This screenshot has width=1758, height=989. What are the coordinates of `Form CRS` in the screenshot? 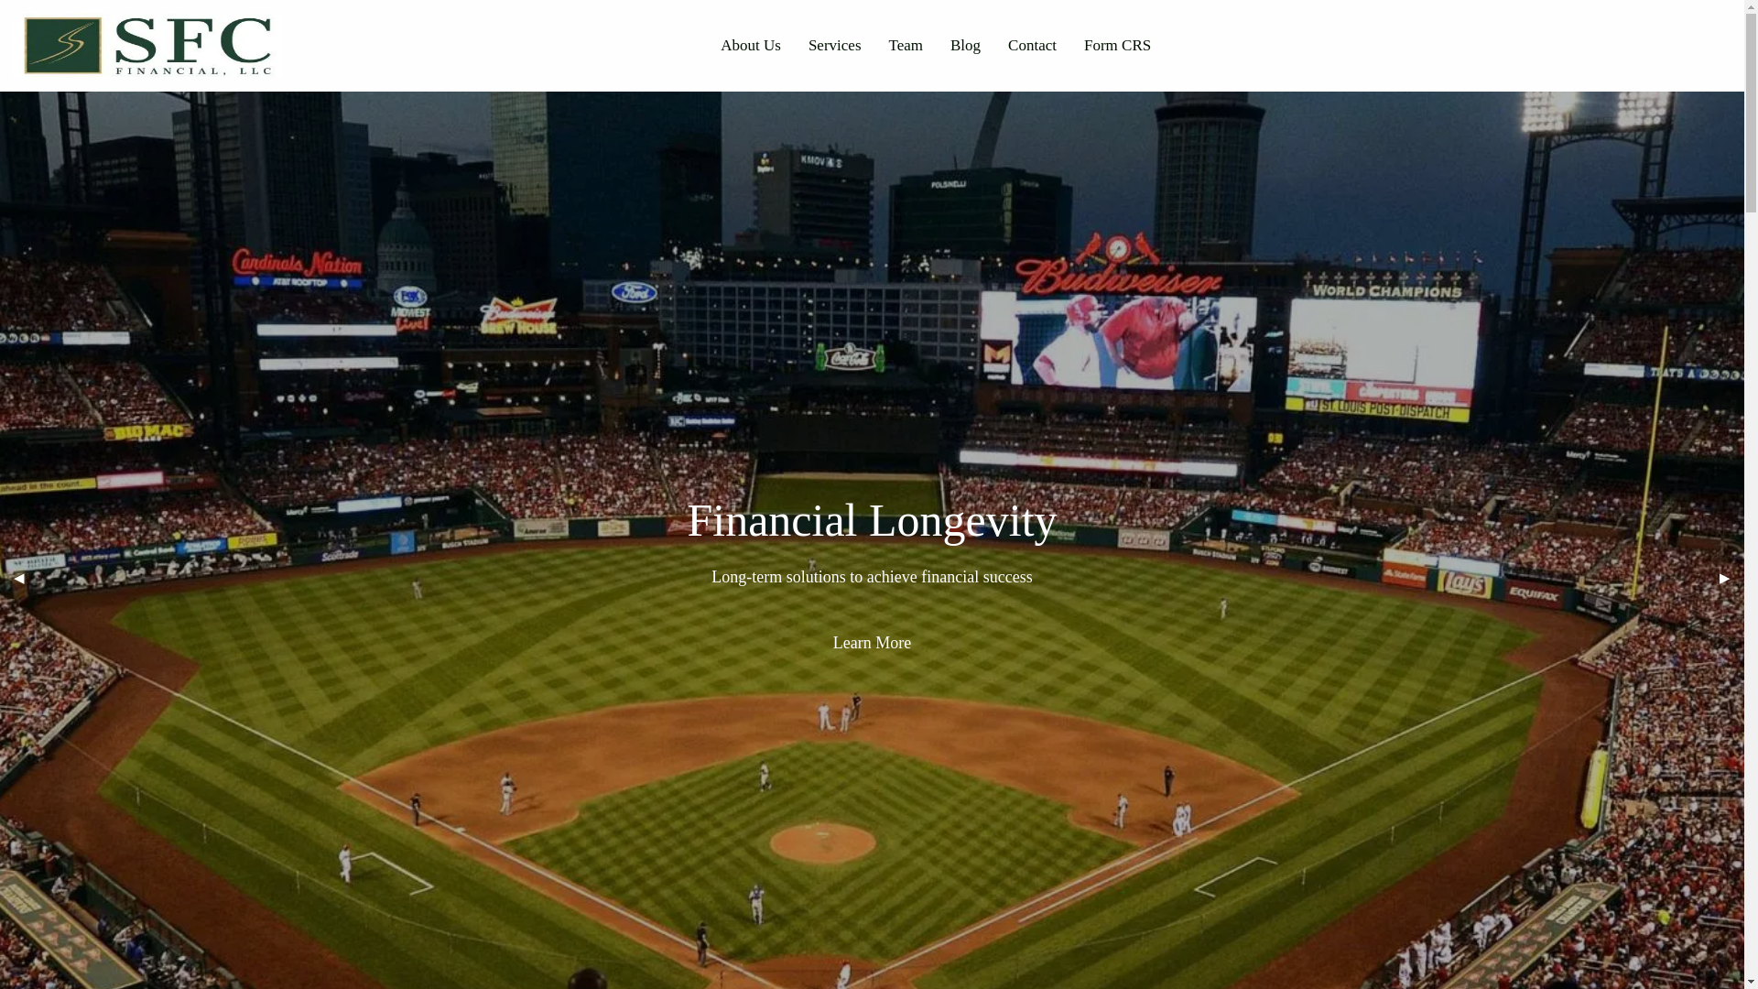 It's located at (1117, 46).